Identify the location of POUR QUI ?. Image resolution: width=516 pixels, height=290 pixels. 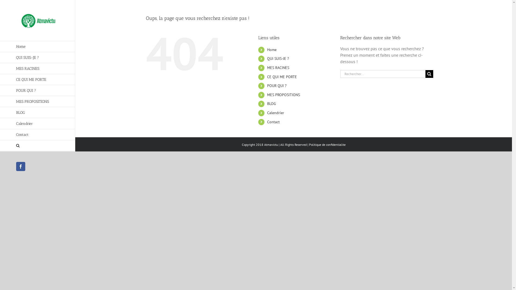
(277, 86).